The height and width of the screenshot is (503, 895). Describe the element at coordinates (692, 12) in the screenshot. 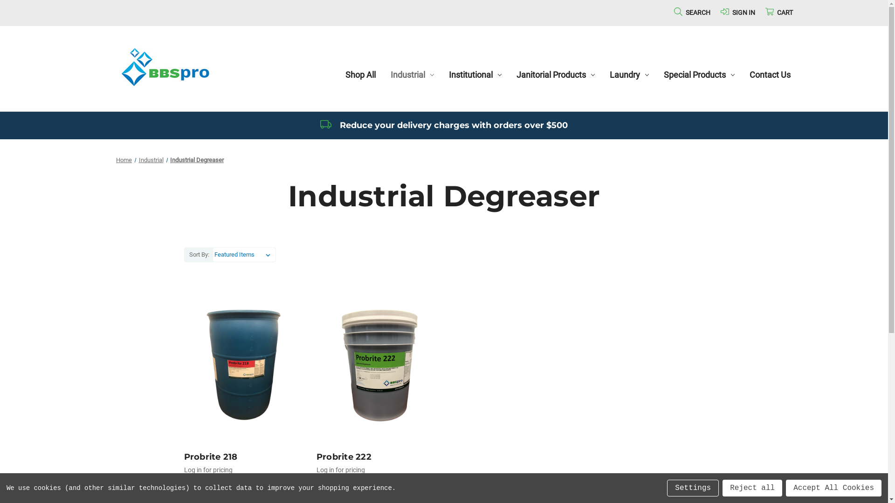

I see `SEARCH` at that location.